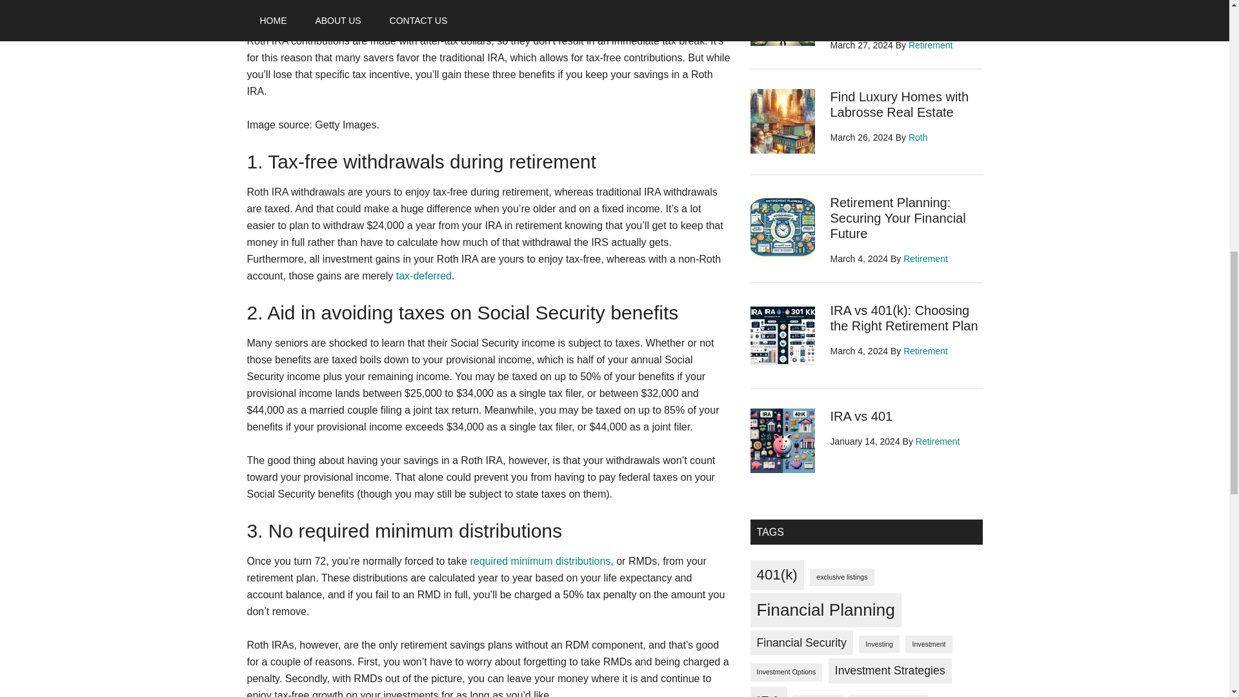 This screenshot has width=1239, height=697. Describe the element at coordinates (424, 276) in the screenshot. I see `tax-deferred` at that location.